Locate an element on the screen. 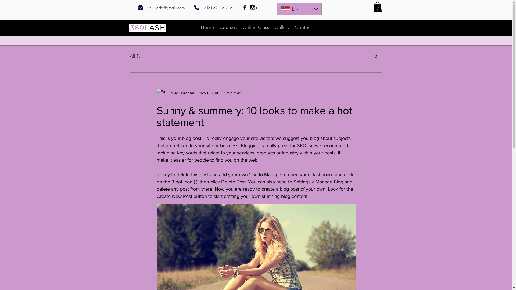 The width and height of the screenshot is (516, 290). Online Class is located at coordinates (256, 27).